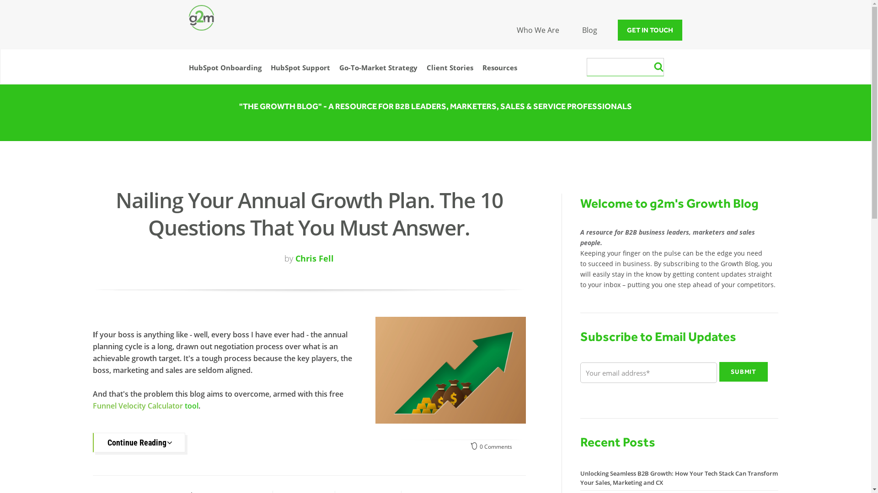 The height and width of the screenshot is (493, 878). I want to click on Go-To-Market Strategy, so click(379, 69).